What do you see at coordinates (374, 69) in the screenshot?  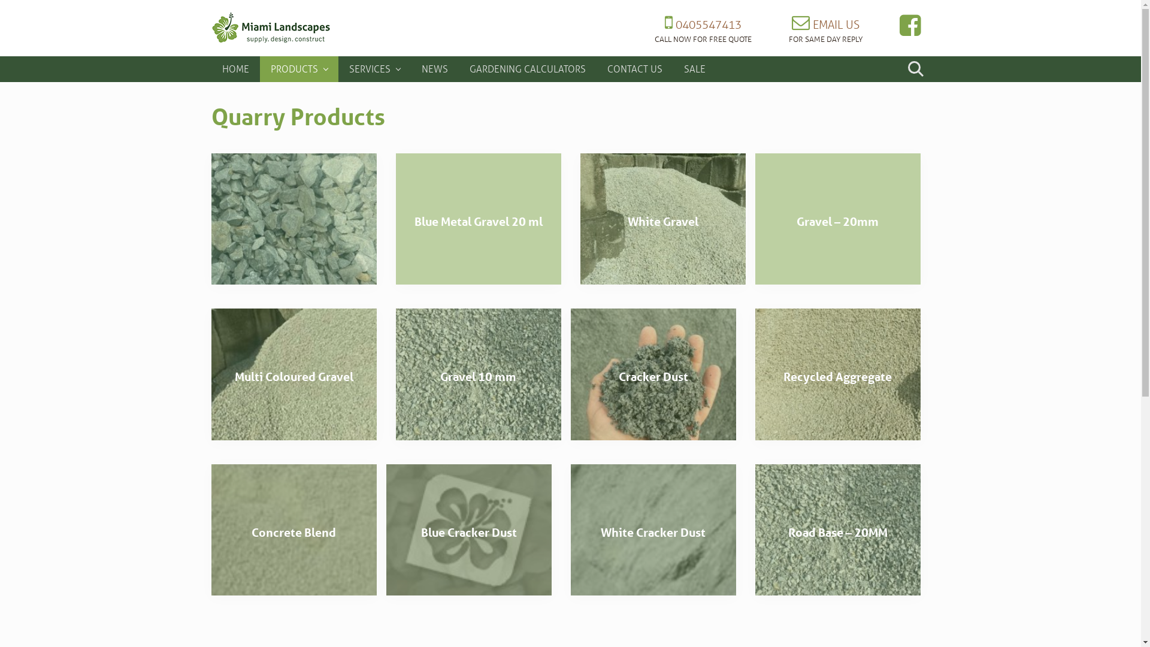 I see `SERVICES` at bounding box center [374, 69].